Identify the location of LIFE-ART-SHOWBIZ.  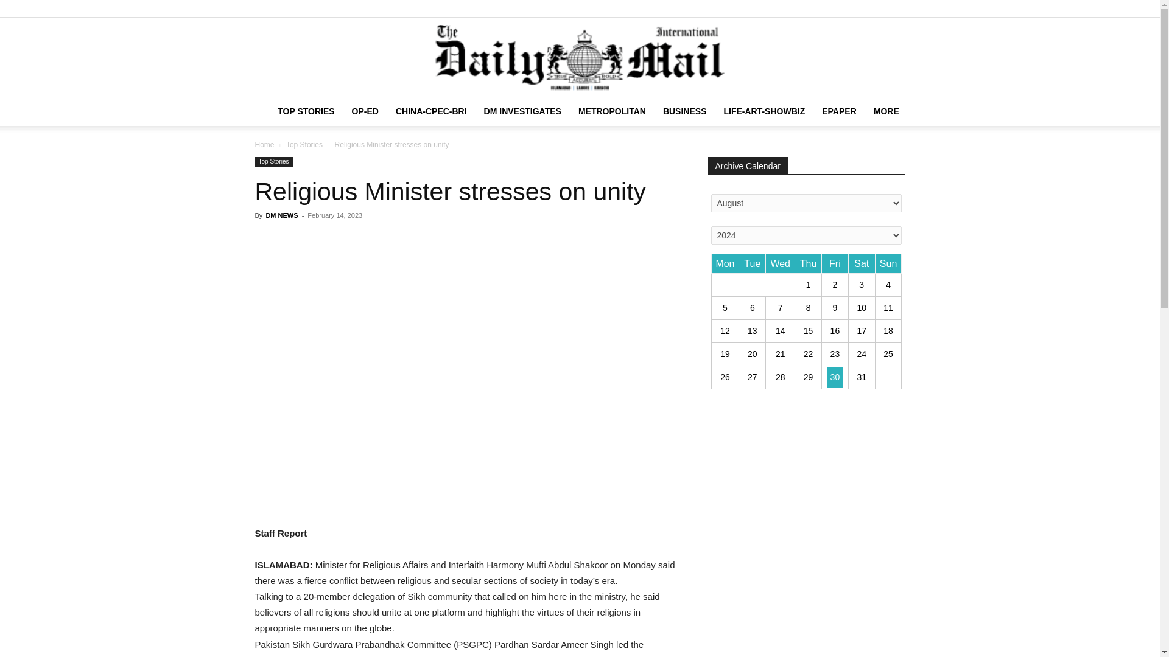
(764, 111).